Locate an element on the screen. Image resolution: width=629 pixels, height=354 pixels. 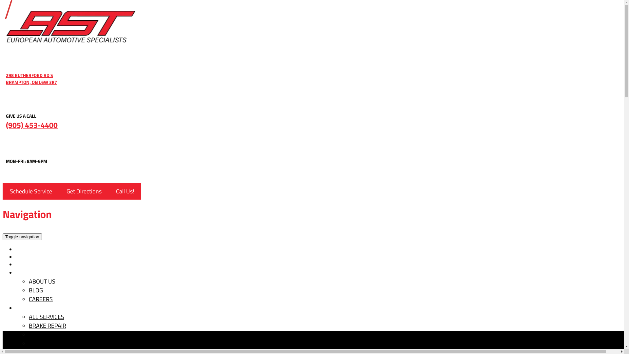
298 RUTHERFORD RD S
BRAMPTON, ON L6W 3K7 is located at coordinates (312, 79).